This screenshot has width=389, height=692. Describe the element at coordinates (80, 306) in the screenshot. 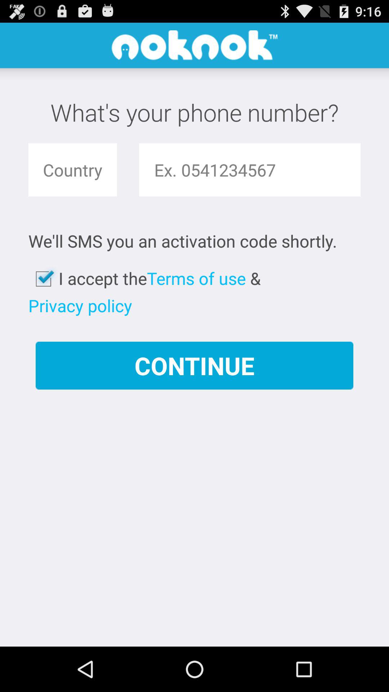

I see `flip until privacy policy icon` at that location.